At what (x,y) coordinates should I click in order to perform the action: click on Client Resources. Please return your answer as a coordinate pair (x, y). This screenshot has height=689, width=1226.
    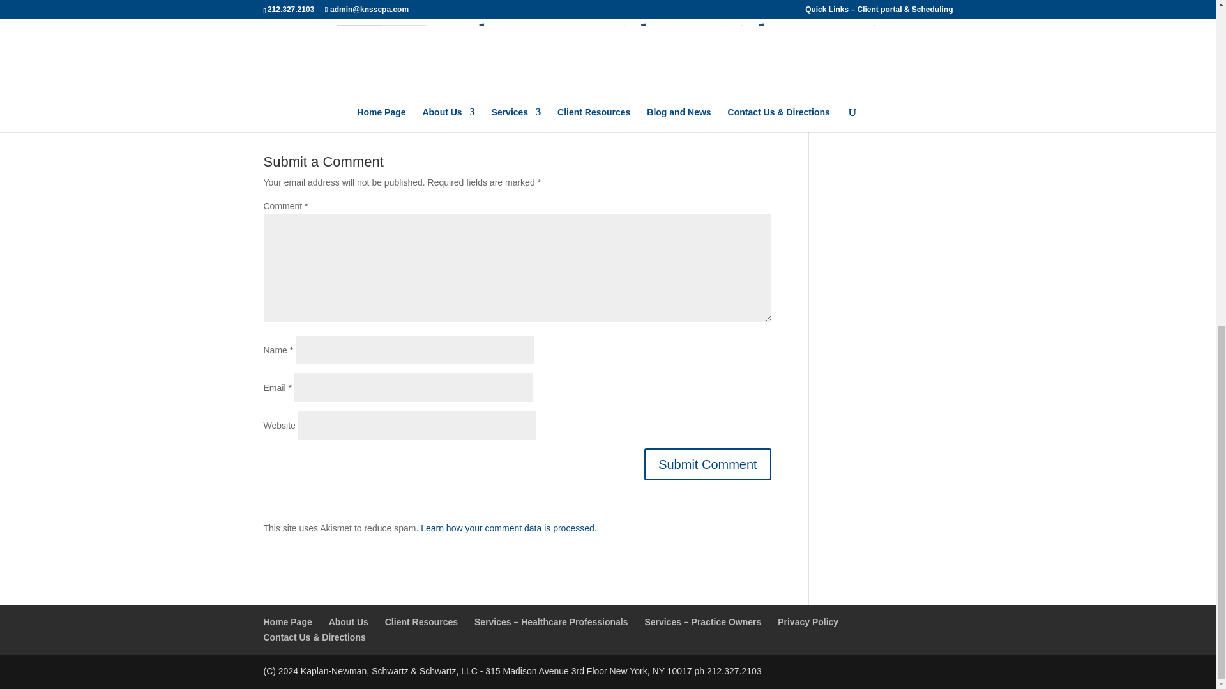
    Looking at the image, I should click on (421, 621).